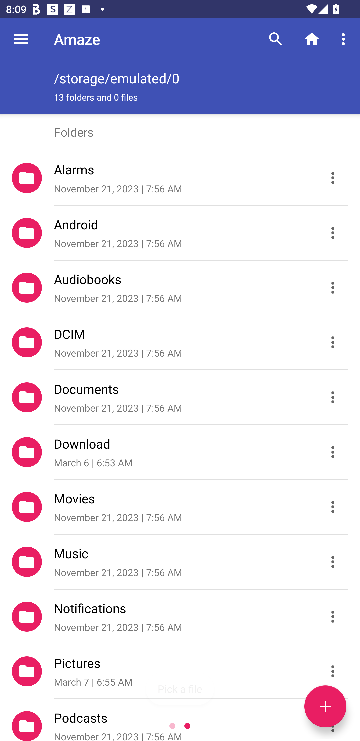 The width and height of the screenshot is (360, 741). What do you see at coordinates (276, 39) in the screenshot?
I see `Search` at bounding box center [276, 39].